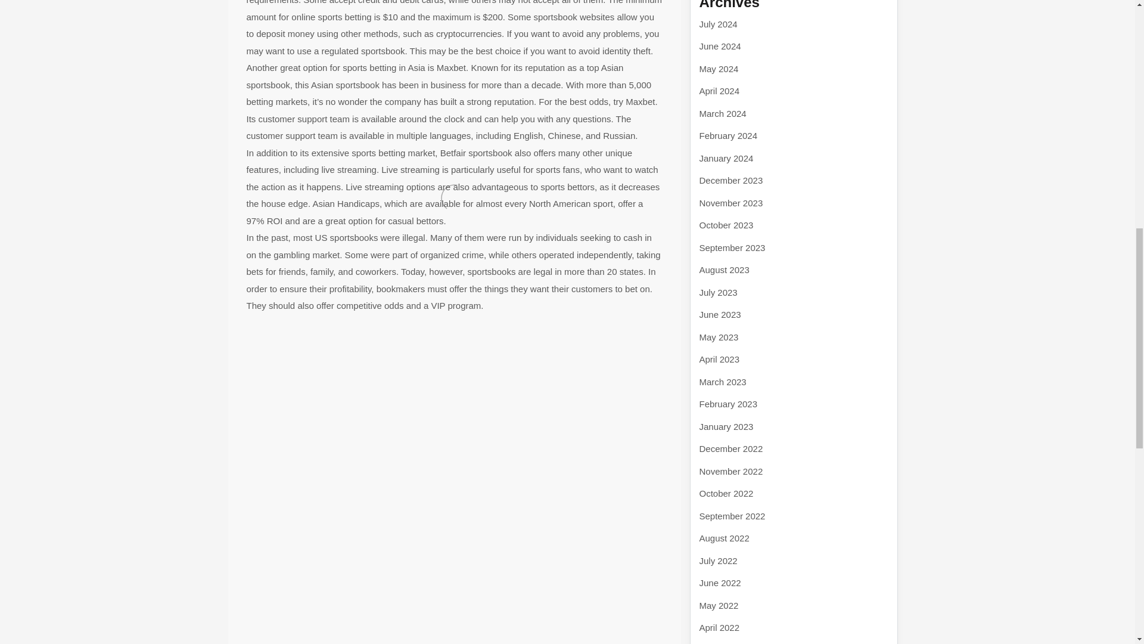  I want to click on July 2023, so click(719, 292).